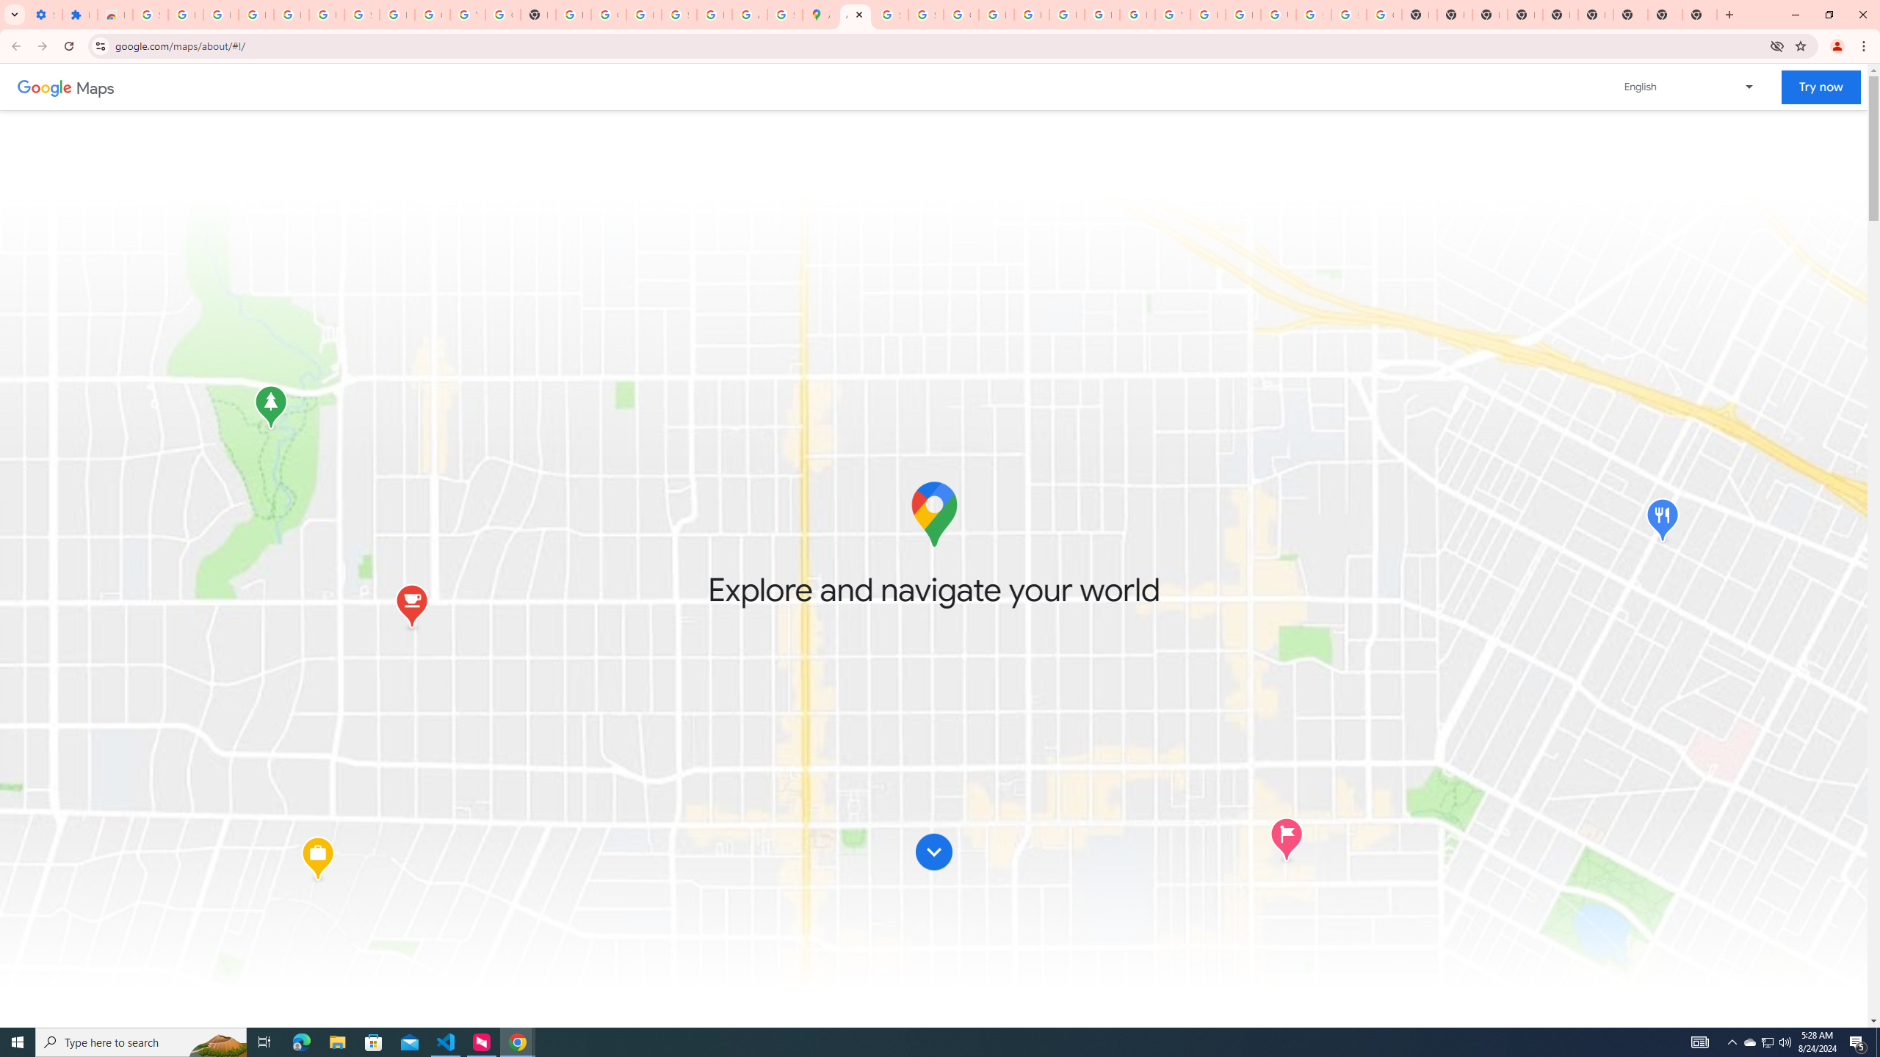 The height and width of the screenshot is (1057, 1880). I want to click on Delete photos & videos - Computer - Google Photos Help, so click(256, 15).